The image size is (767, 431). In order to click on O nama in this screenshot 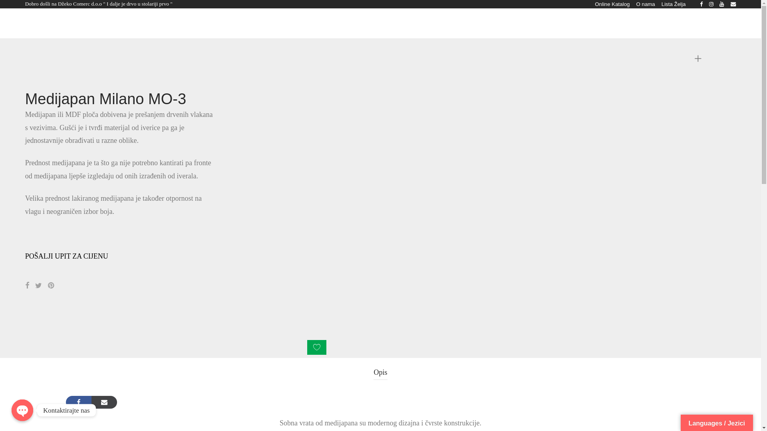, I will do `click(286, 24)`.